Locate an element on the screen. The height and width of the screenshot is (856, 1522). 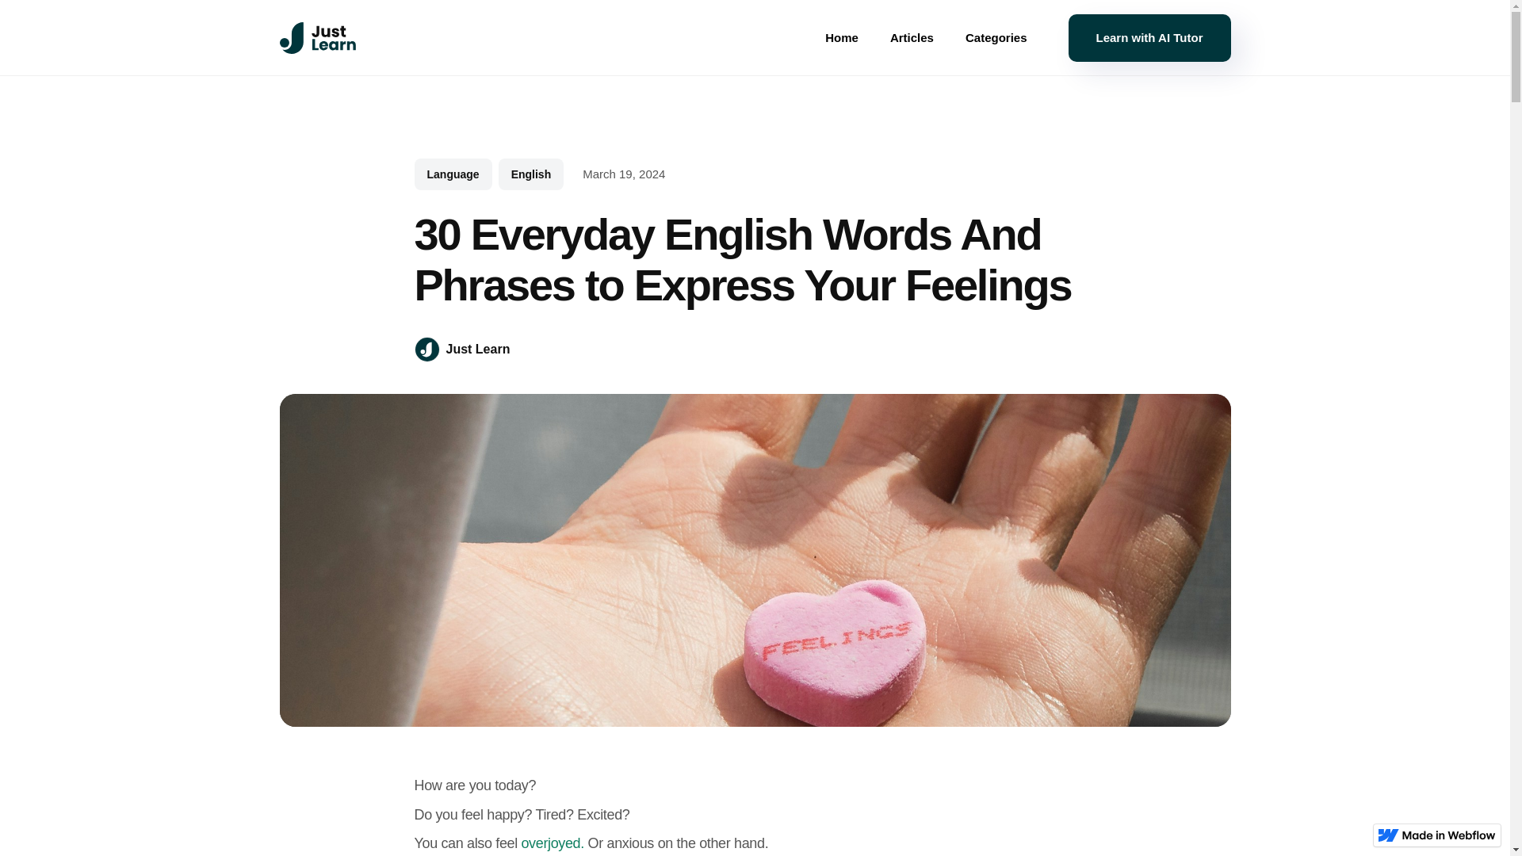
Just Learn is located at coordinates (461, 349).